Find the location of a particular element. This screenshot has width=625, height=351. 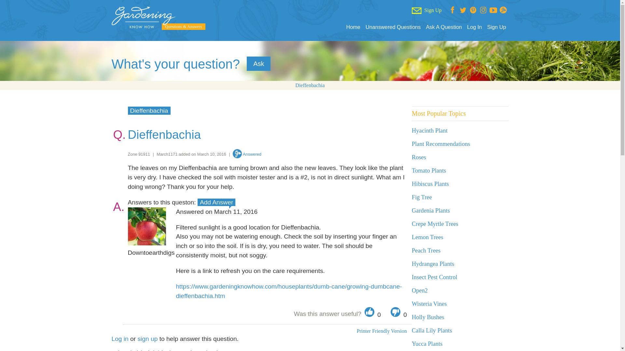

Hibiscus Plants is located at coordinates (430, 184).